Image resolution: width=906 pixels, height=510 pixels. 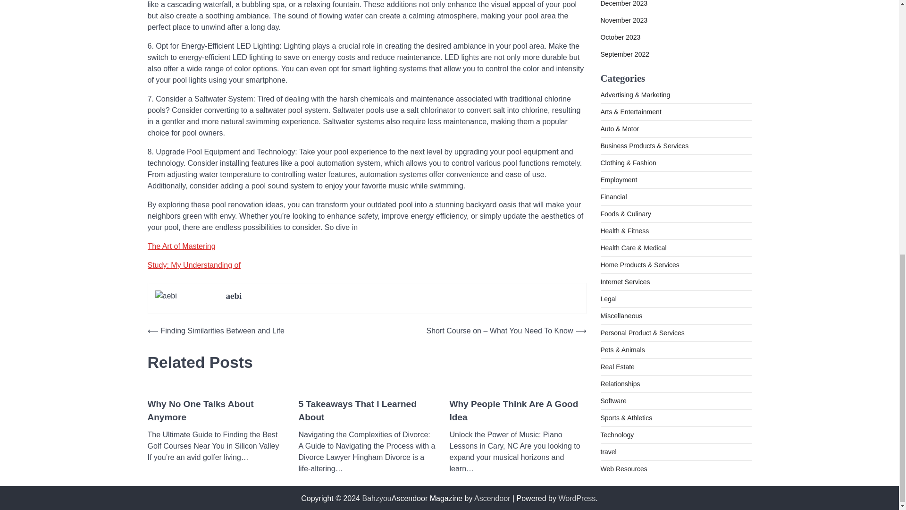 What do you see at coordinates (181, 246) in the screenshot?
I see `The Art of Mastering` at bounding box center [181, 246].